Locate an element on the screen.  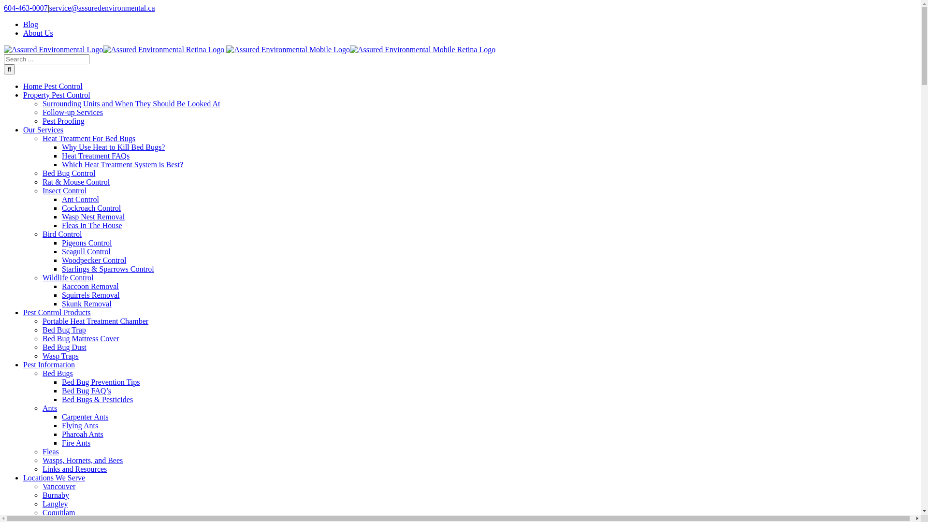
Starlings & Sparrows Control is located at coordinates (108, 269).